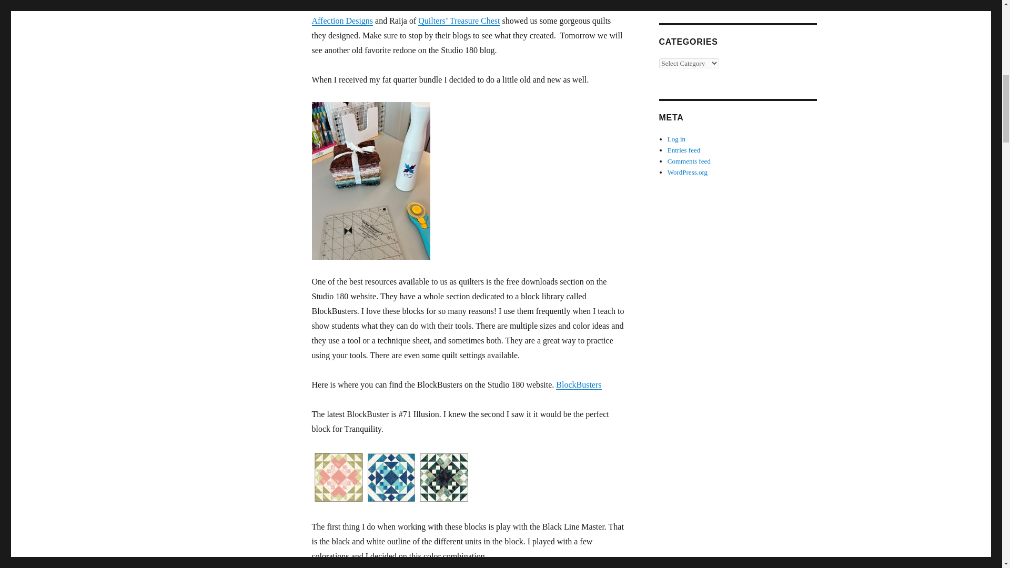 The height and width of the screenshot is (568, 1010). Describe the element at coordinates (688, 171) in the screenshot. I see `WordPress.org` at that location.